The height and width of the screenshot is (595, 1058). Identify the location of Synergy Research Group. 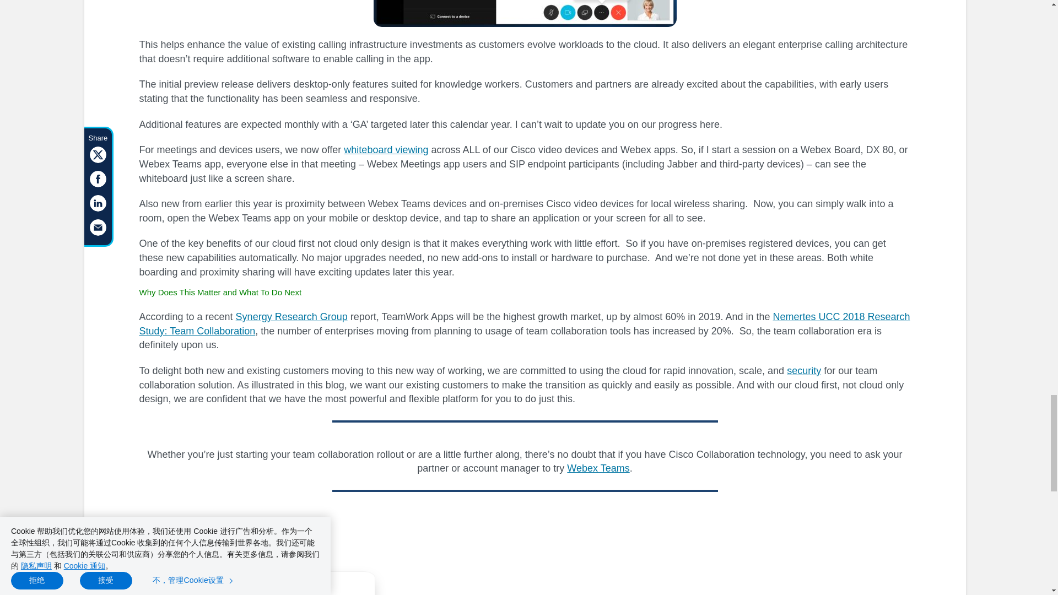
(292, 316).